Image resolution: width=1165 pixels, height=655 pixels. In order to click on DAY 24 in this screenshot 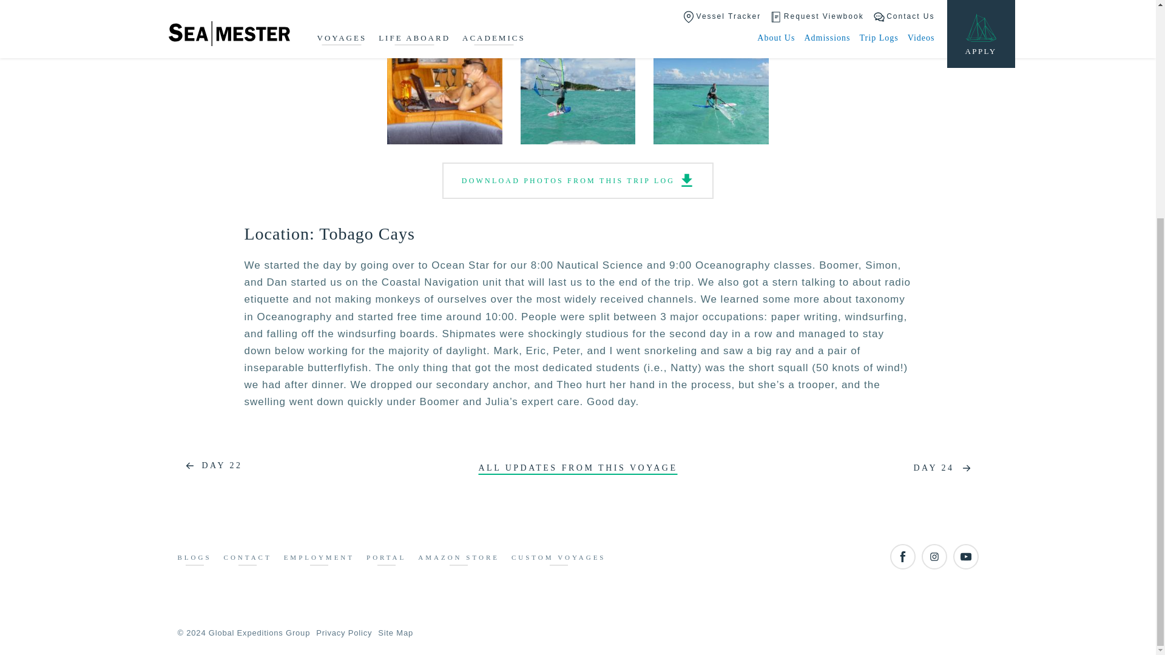, I will do `click(945, 468)`.